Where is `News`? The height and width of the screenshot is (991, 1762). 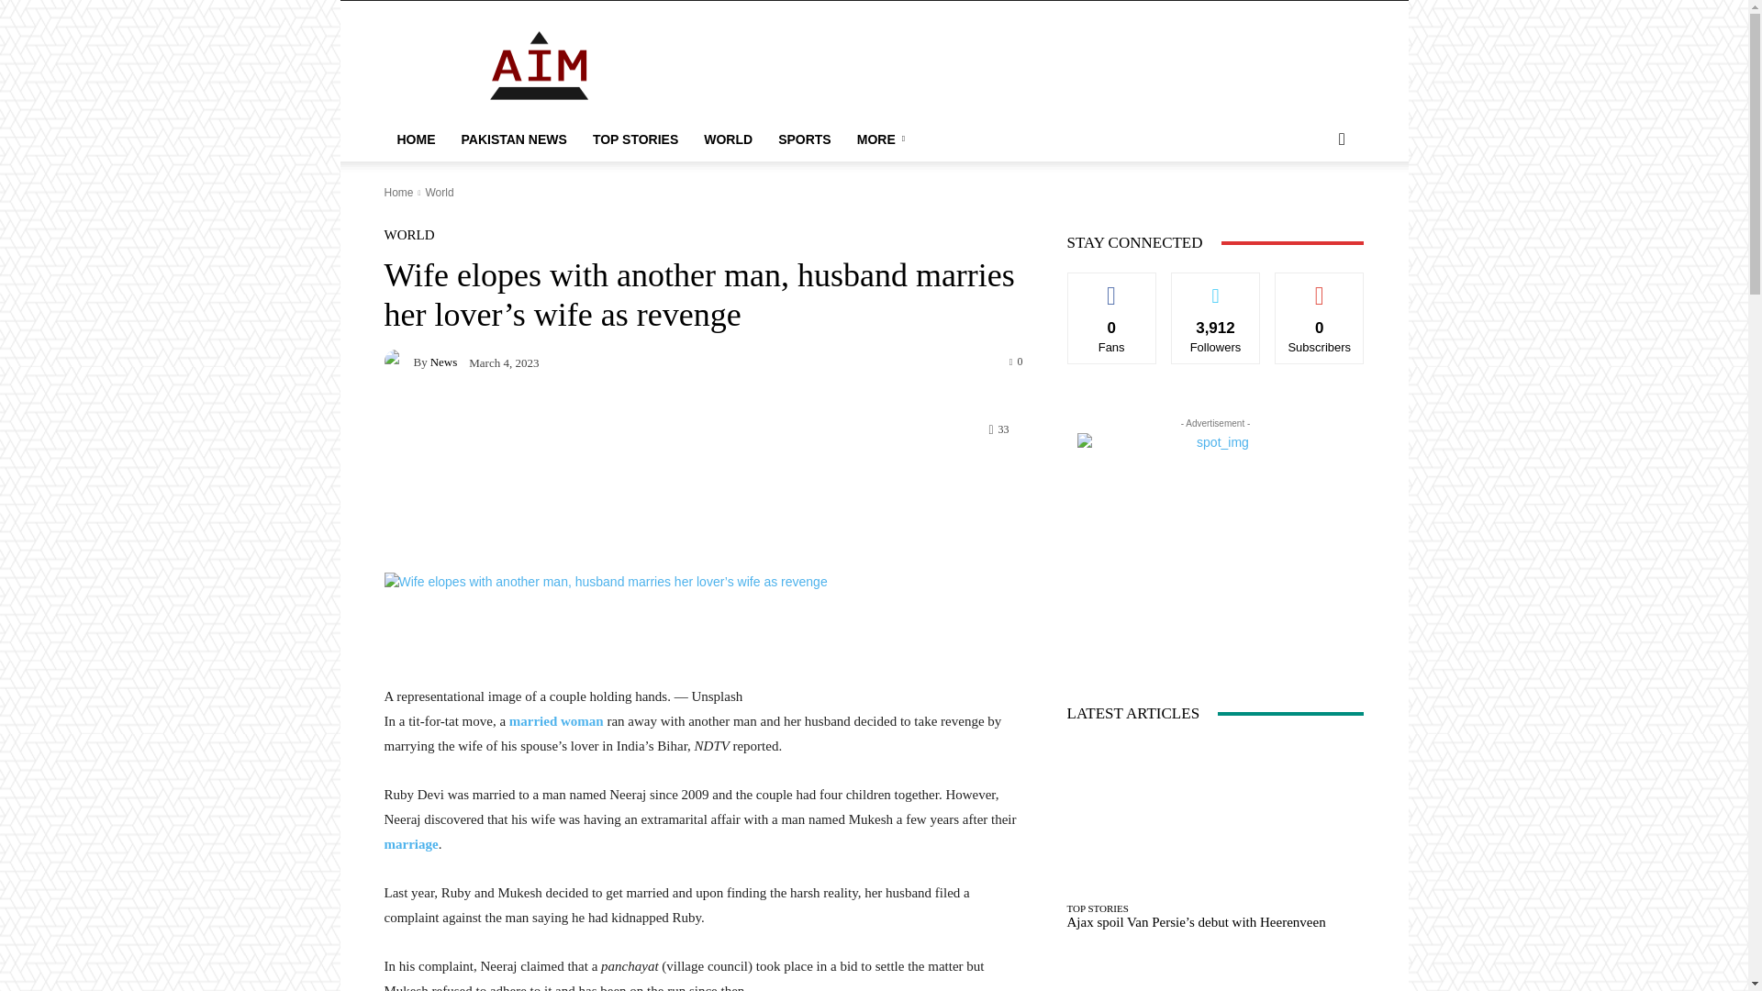 News is located at coordinates (398, 362).